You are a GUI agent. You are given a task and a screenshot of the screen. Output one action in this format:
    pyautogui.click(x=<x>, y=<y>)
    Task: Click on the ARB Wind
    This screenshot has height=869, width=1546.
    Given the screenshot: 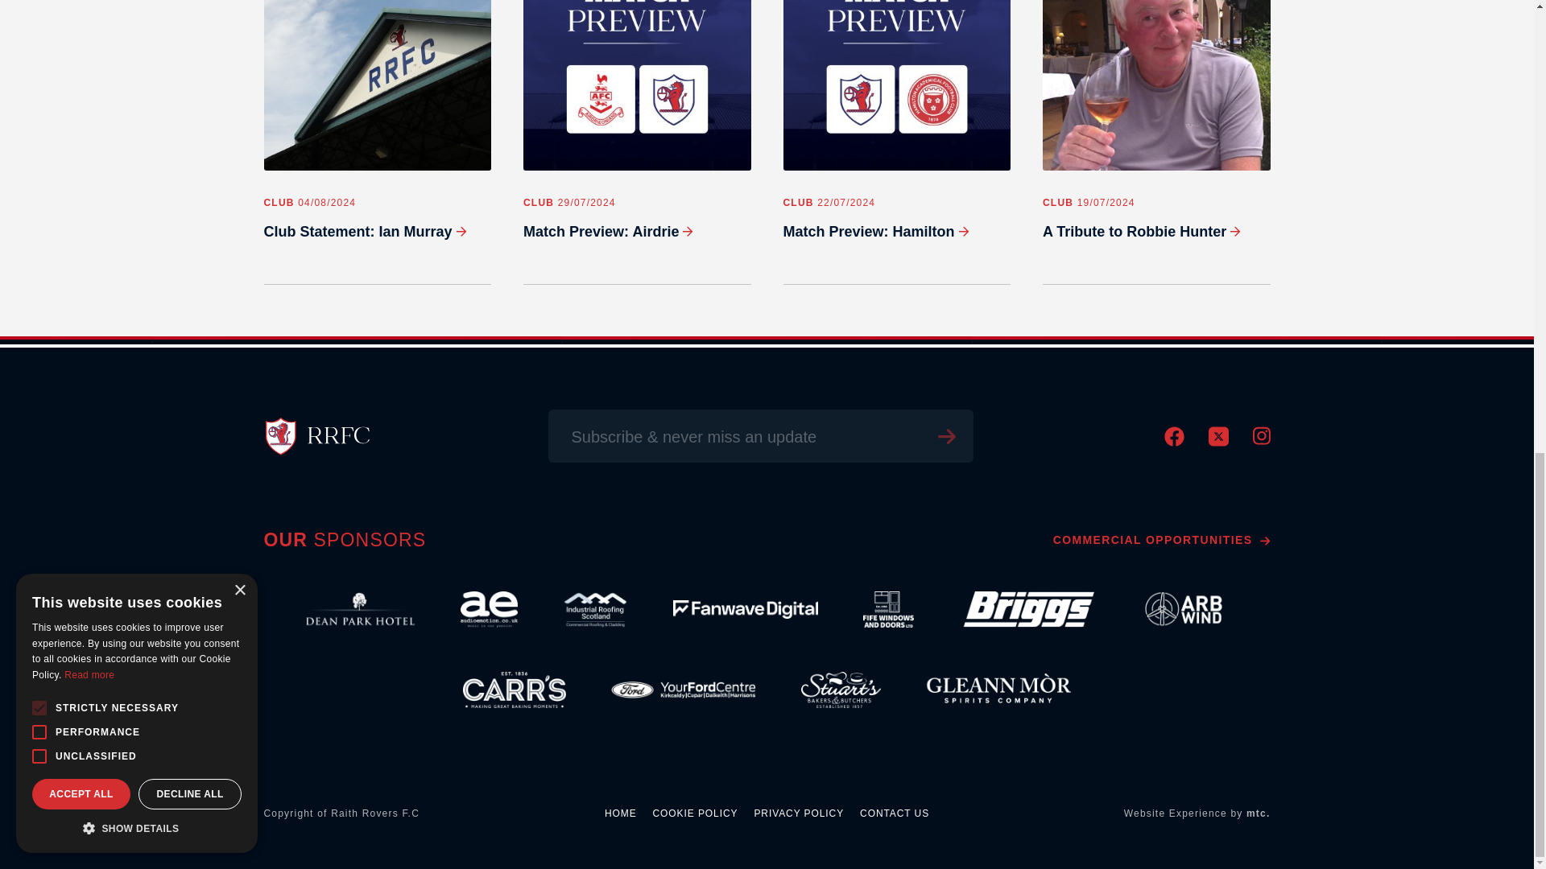 What is the action you would take?
    pyautogui.click(x=1184, y=608)
    